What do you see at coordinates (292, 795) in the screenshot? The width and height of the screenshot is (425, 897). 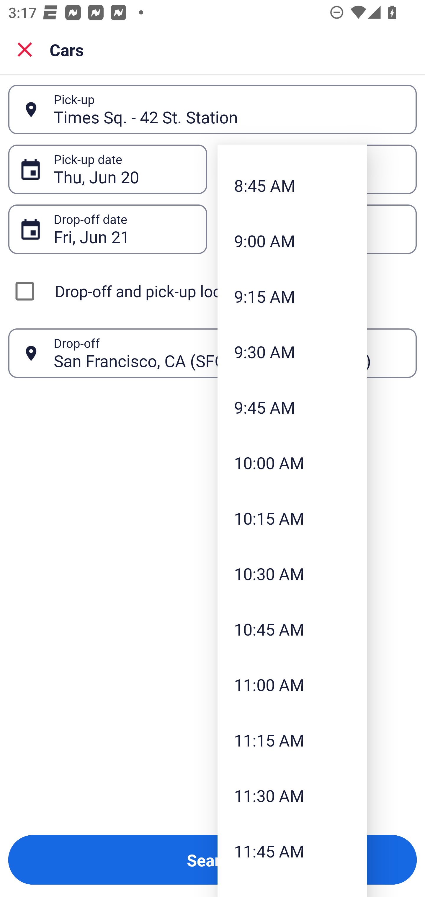 I see `11:30 AM` at bounding box center [292, 795].